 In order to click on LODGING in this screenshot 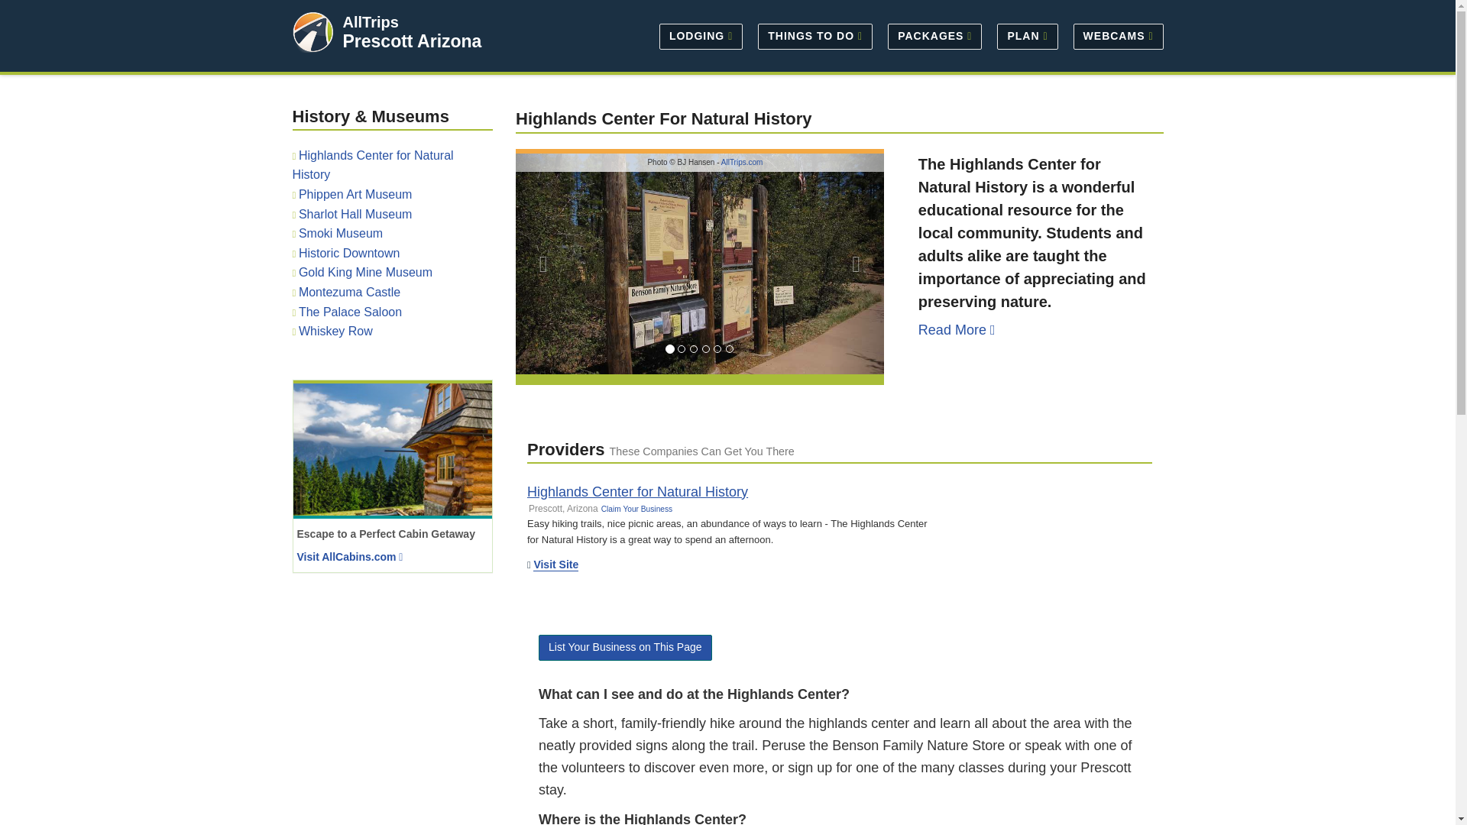, I will do `click(700, 35)`.